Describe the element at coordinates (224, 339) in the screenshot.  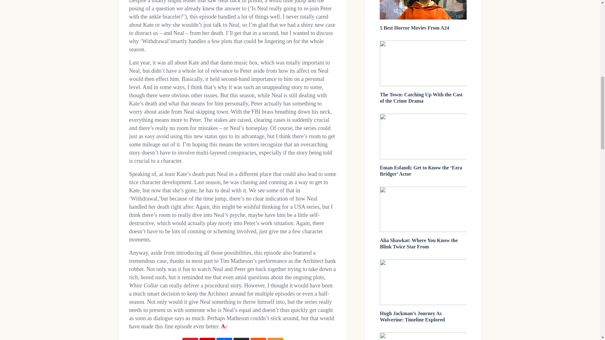
I see `Facebook` at that location.